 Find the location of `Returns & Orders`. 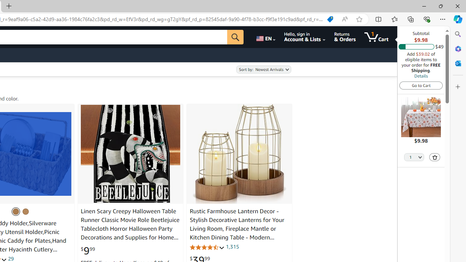

Returns & Orders is located at coordinates (344, 37).